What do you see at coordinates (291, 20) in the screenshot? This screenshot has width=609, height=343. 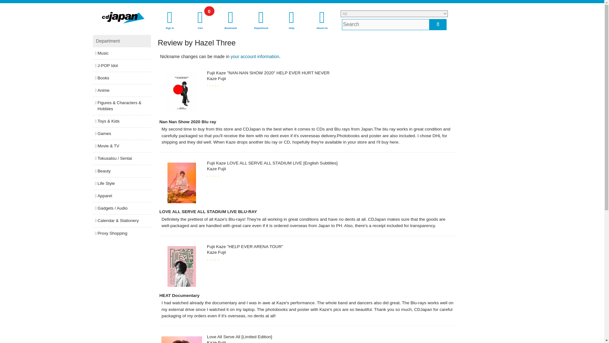 I see `Sign In` at bounding box center [291, 20].